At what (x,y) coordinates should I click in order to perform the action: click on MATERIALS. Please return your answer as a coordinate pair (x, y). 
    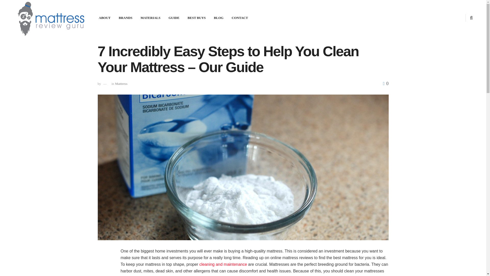
    Looking at the image, I should click on (151, 18).